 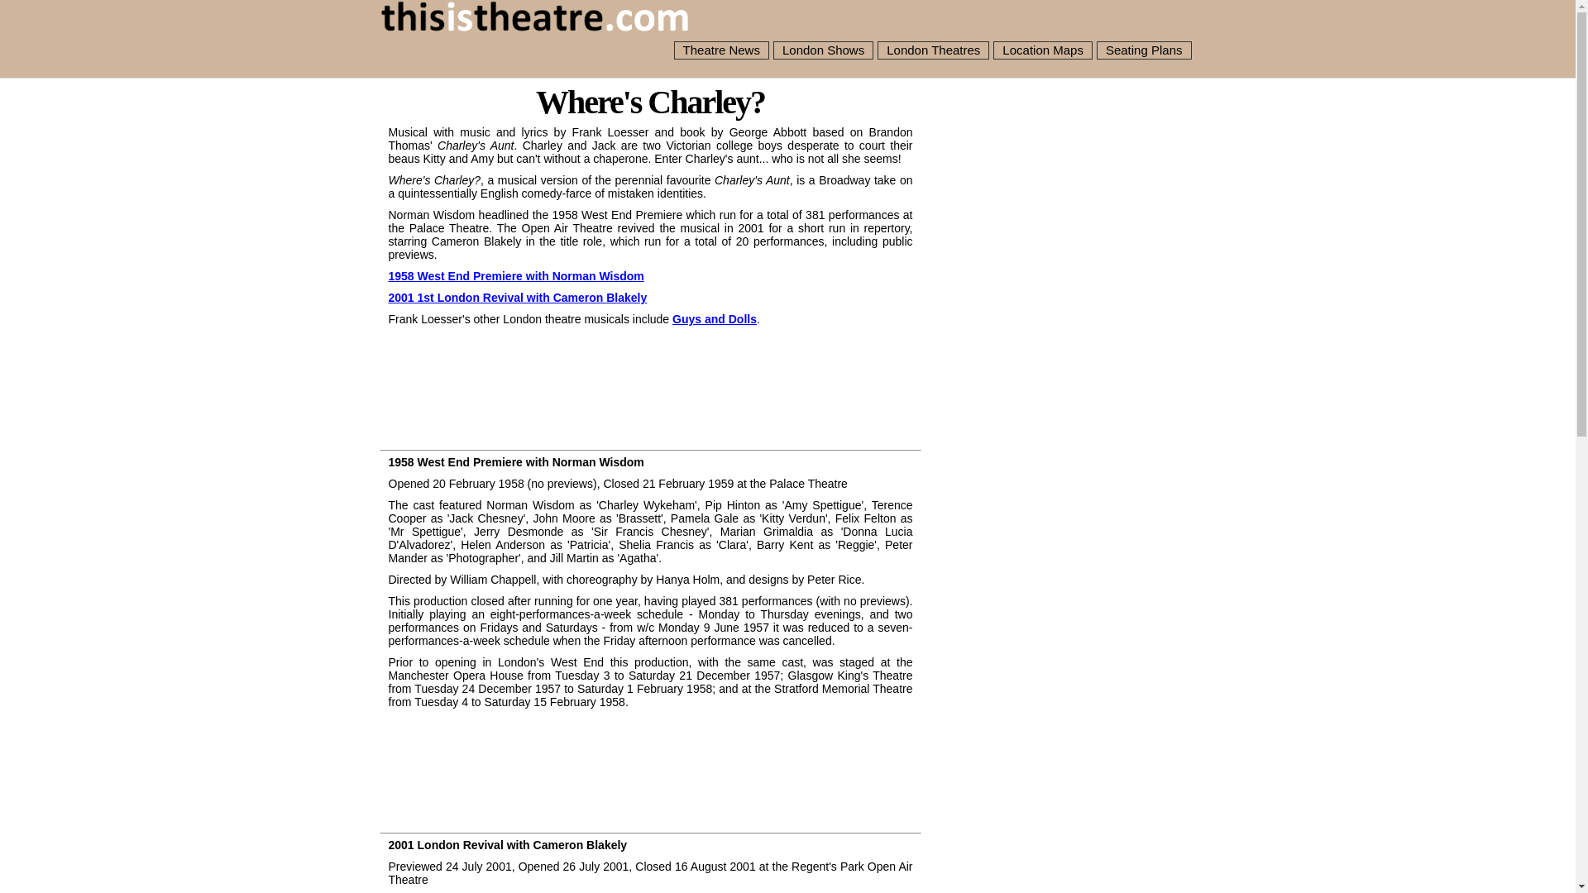 I want to click on 1958 West End Premiere with Norman Wisdom, so click(x=516, y=276).